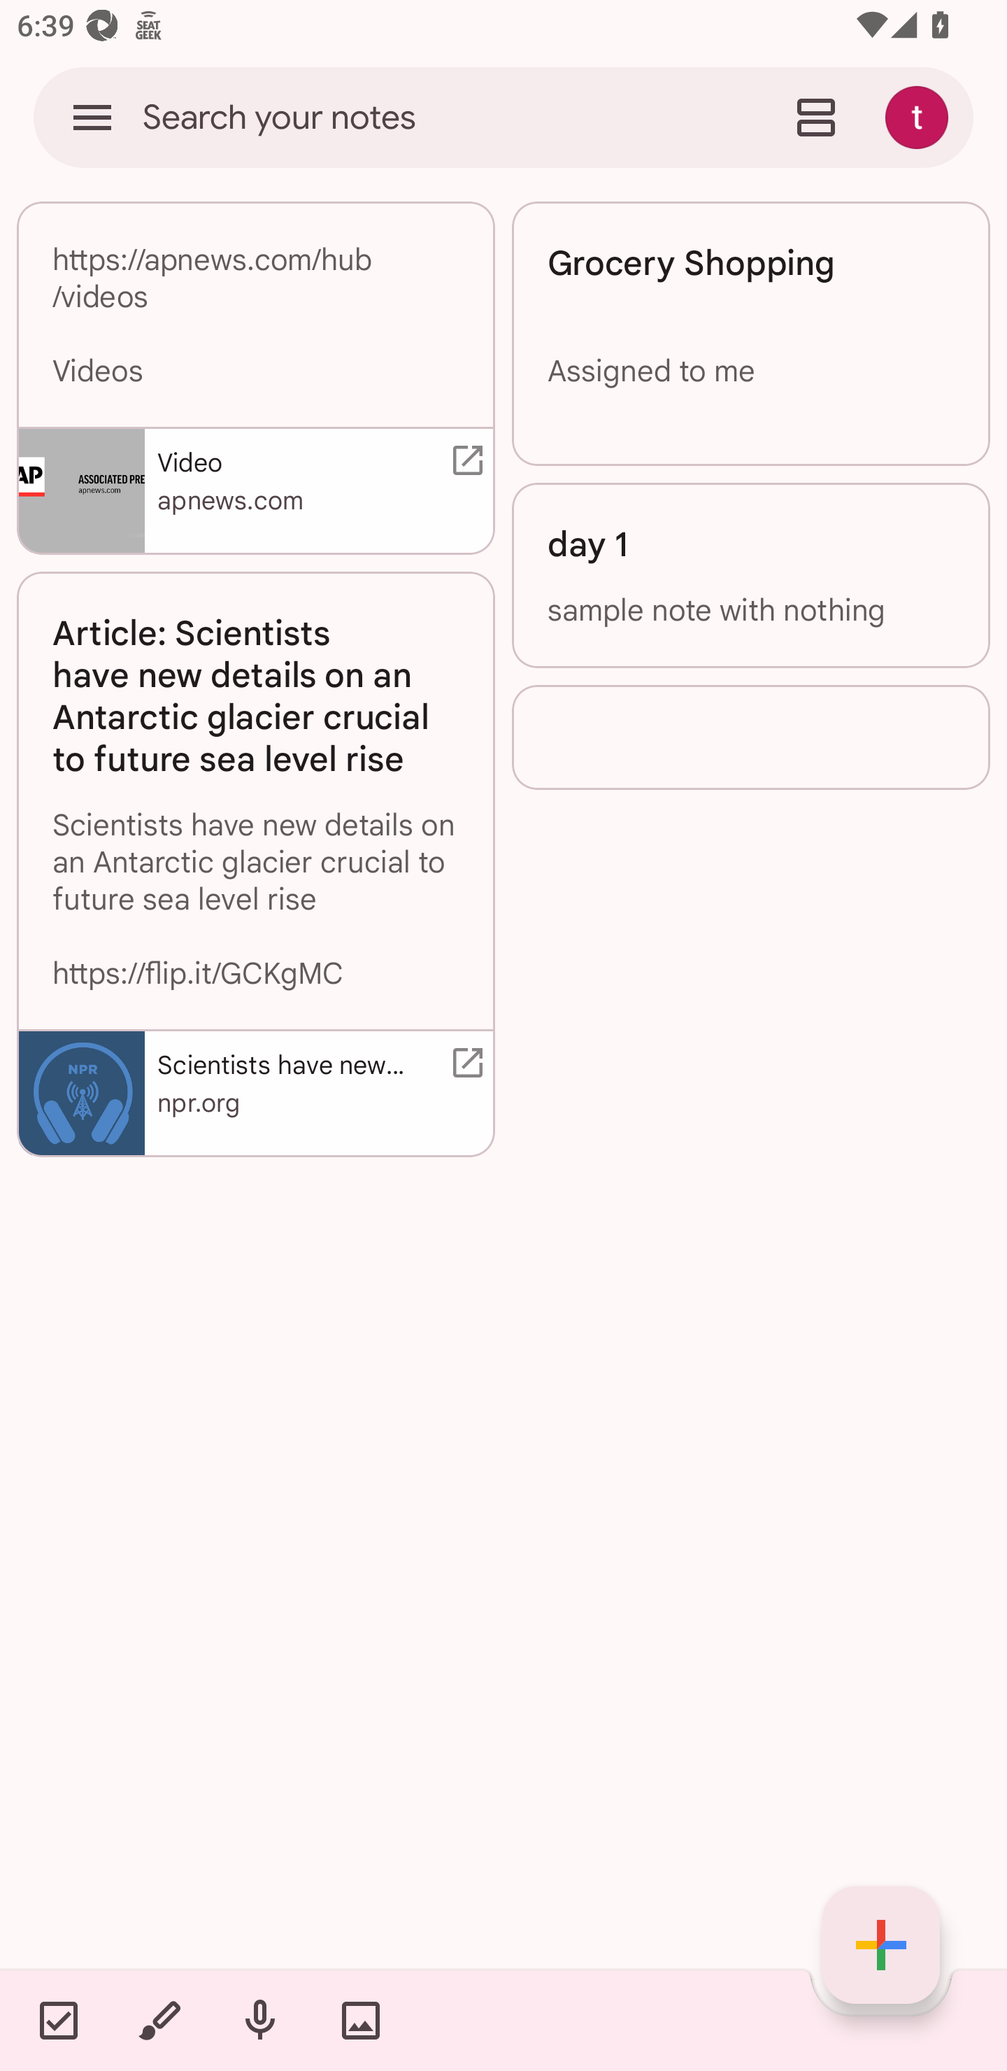 This screenshot has width=1007, height=2071. Describe the element at coordinates (463, 1062) in the screenshot. I see `Link preview popout` at that location.